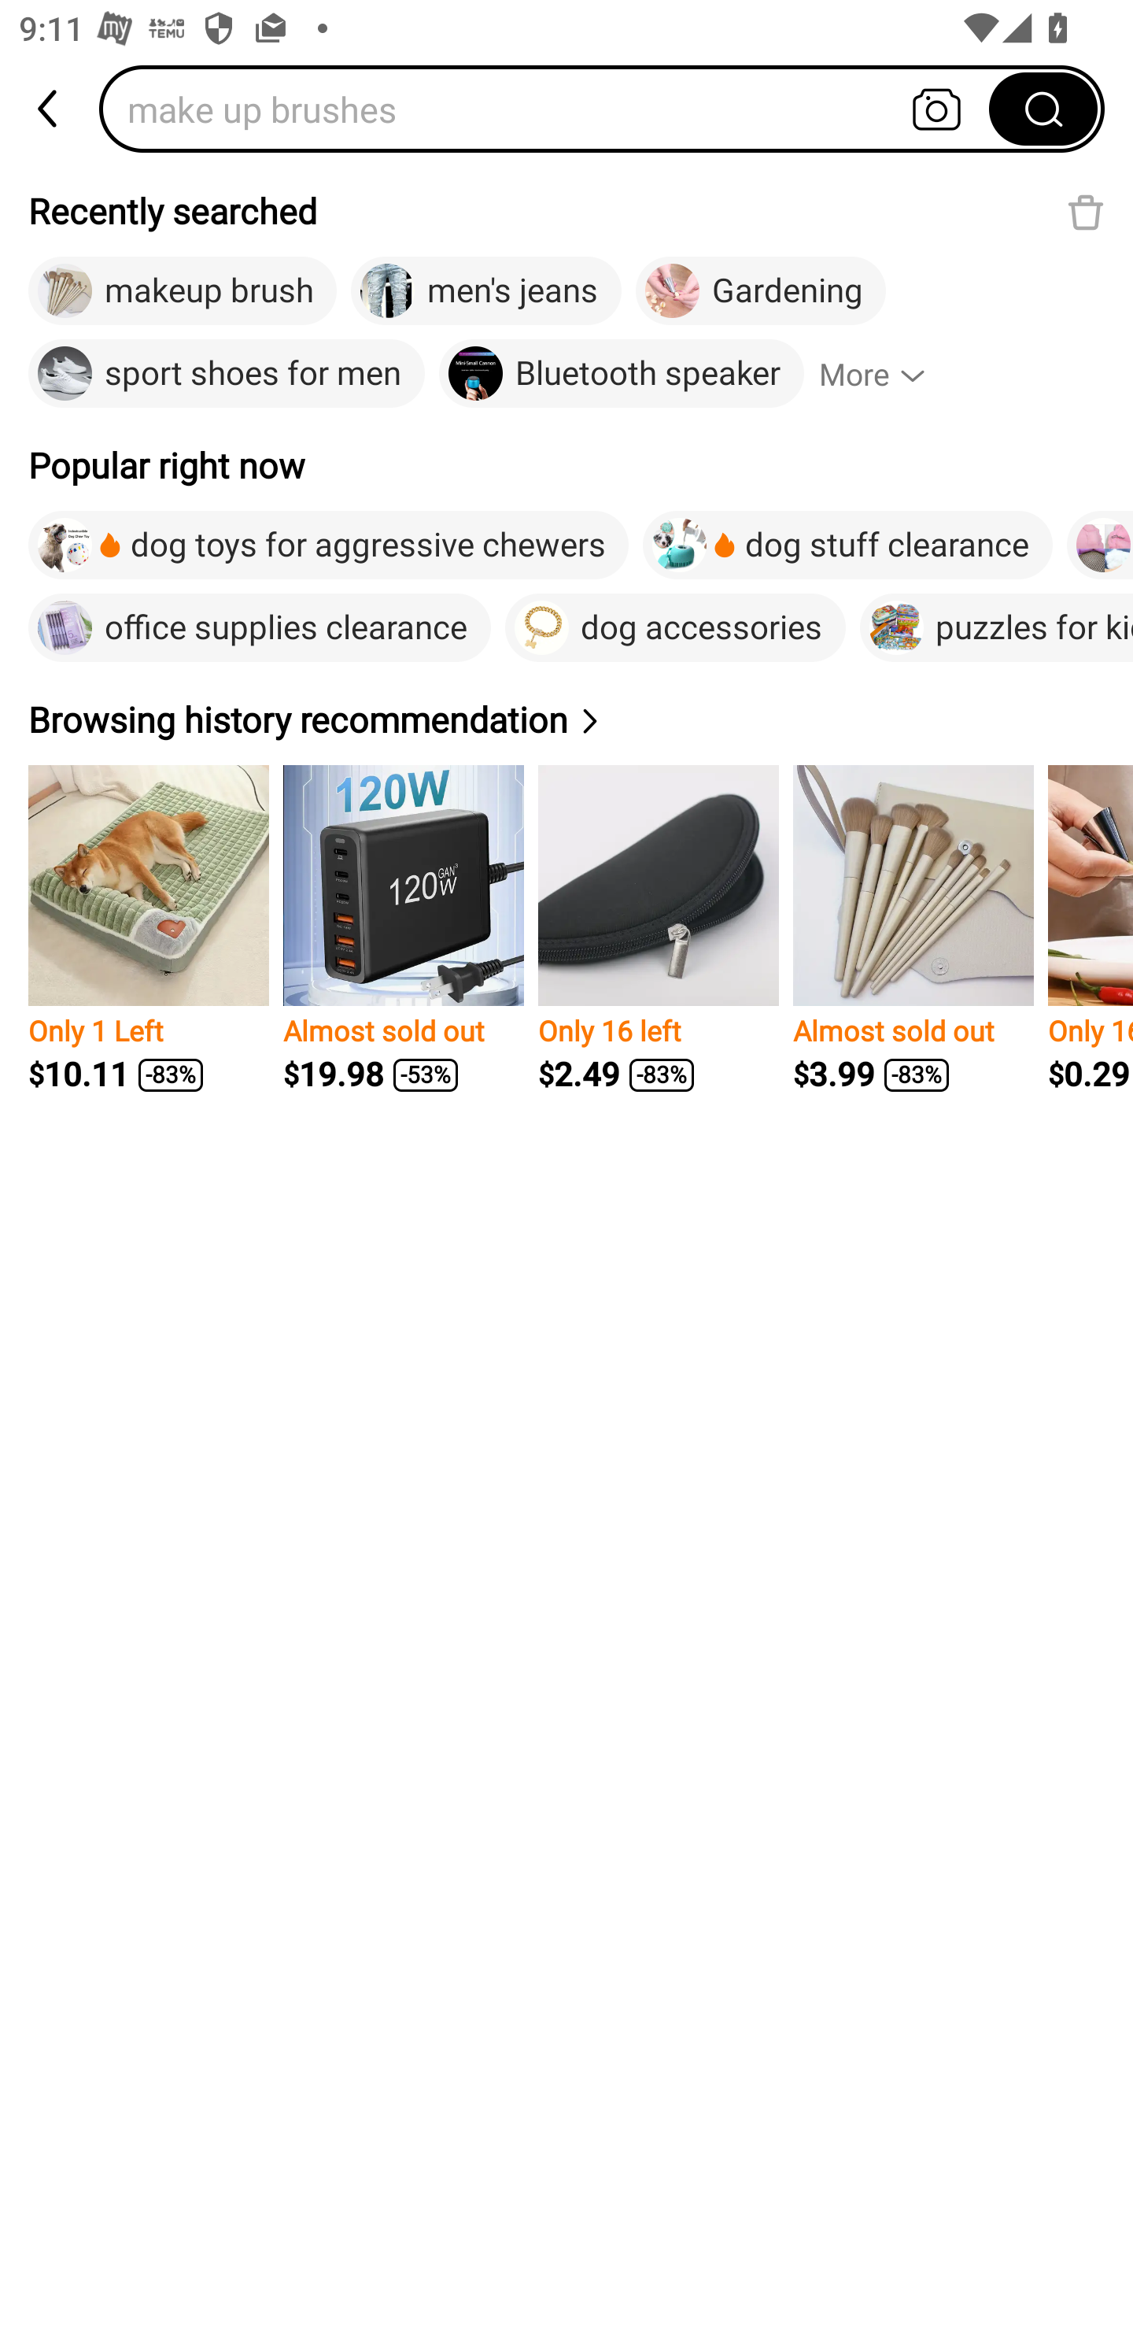 The image size is (1133, 2330). What do you see at coordinates (760, 291) in the screenshot?
I see `Gardening` at bounding box center [760, 291].